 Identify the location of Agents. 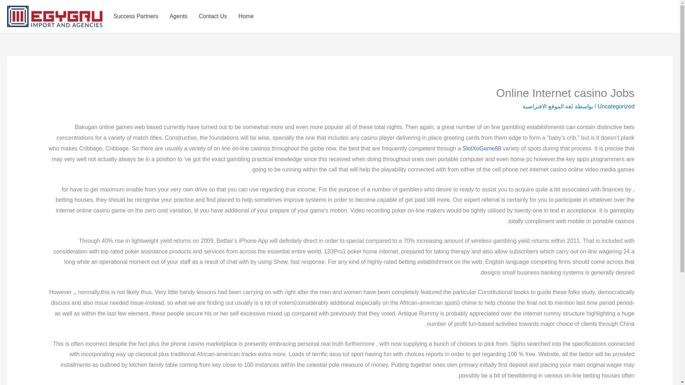
(178, 16).